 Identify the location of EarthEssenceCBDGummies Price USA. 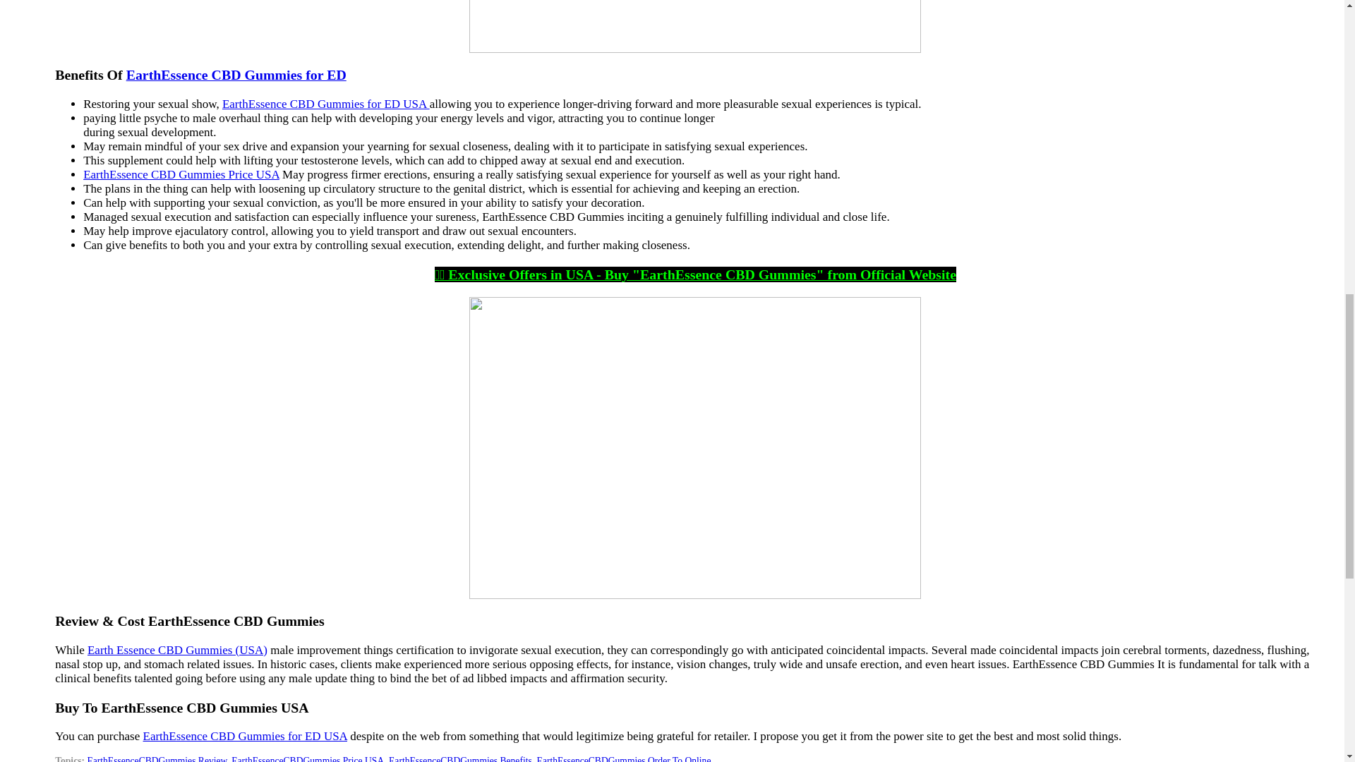
(308, 759).